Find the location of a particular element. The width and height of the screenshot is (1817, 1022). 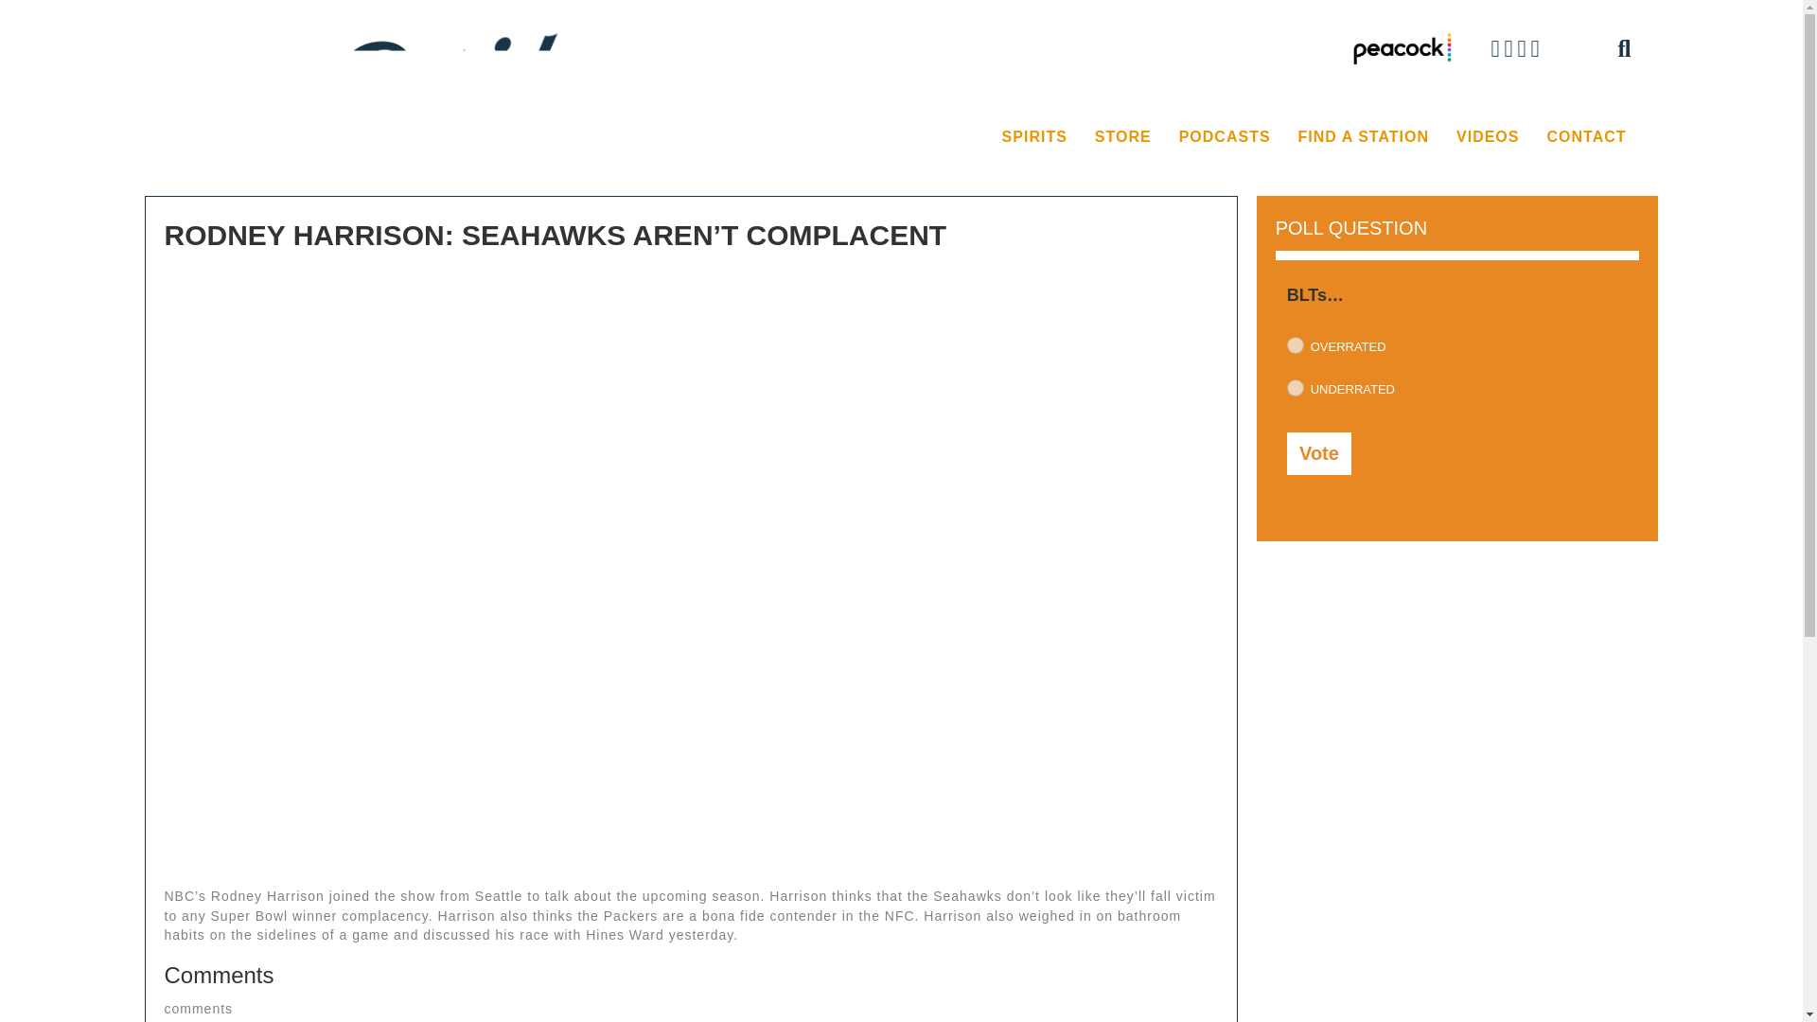

FIND A STATION is located at coordinates (1363, 137).